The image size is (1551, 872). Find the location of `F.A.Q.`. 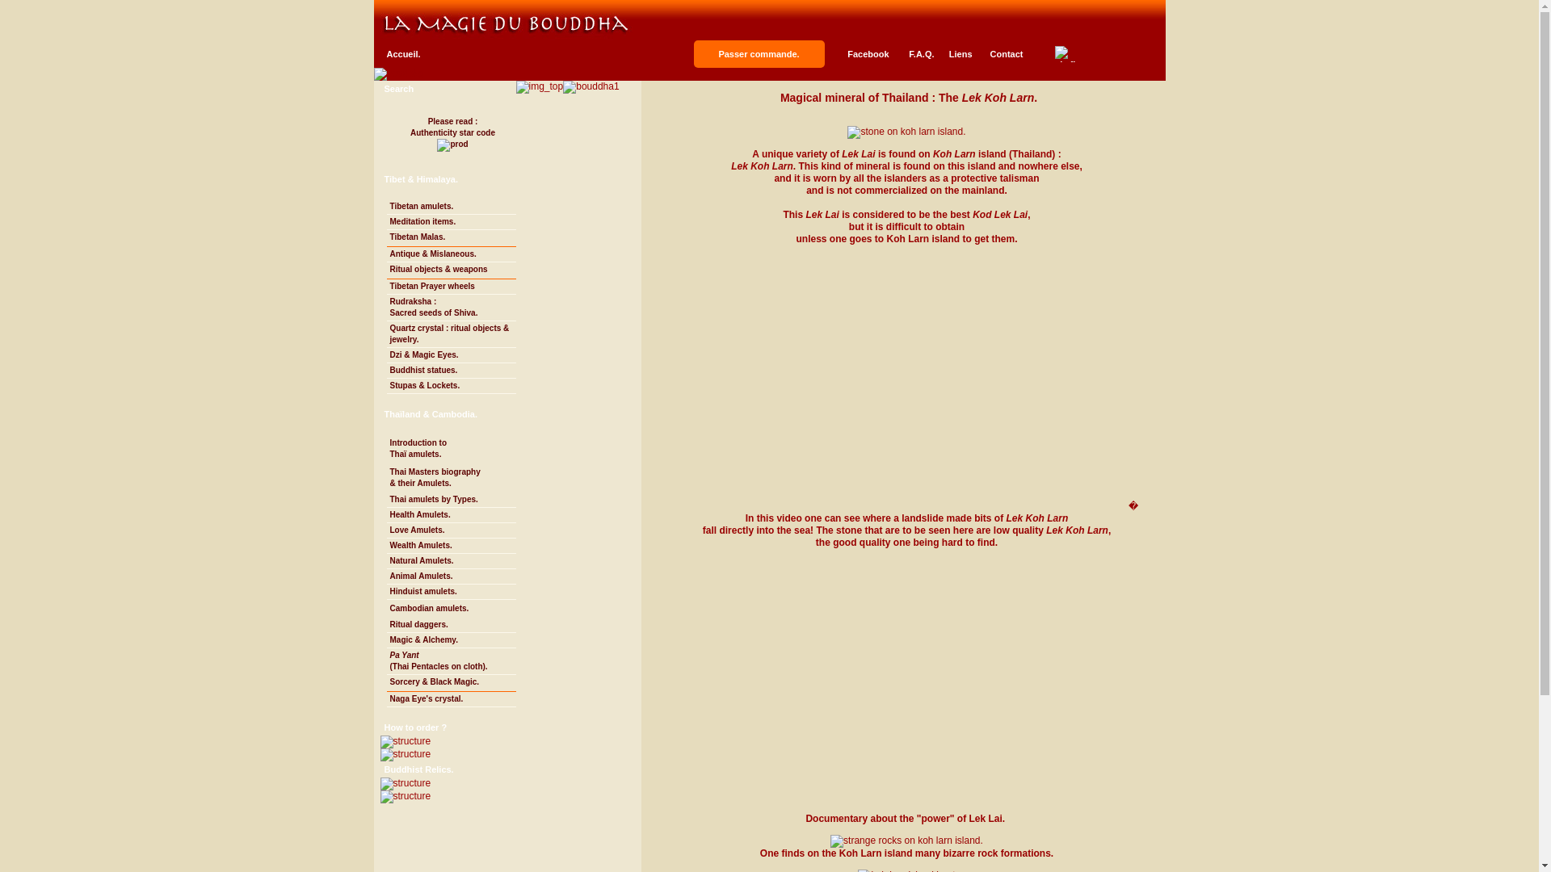

F.A.Q. is located at coordinates (921, 54).